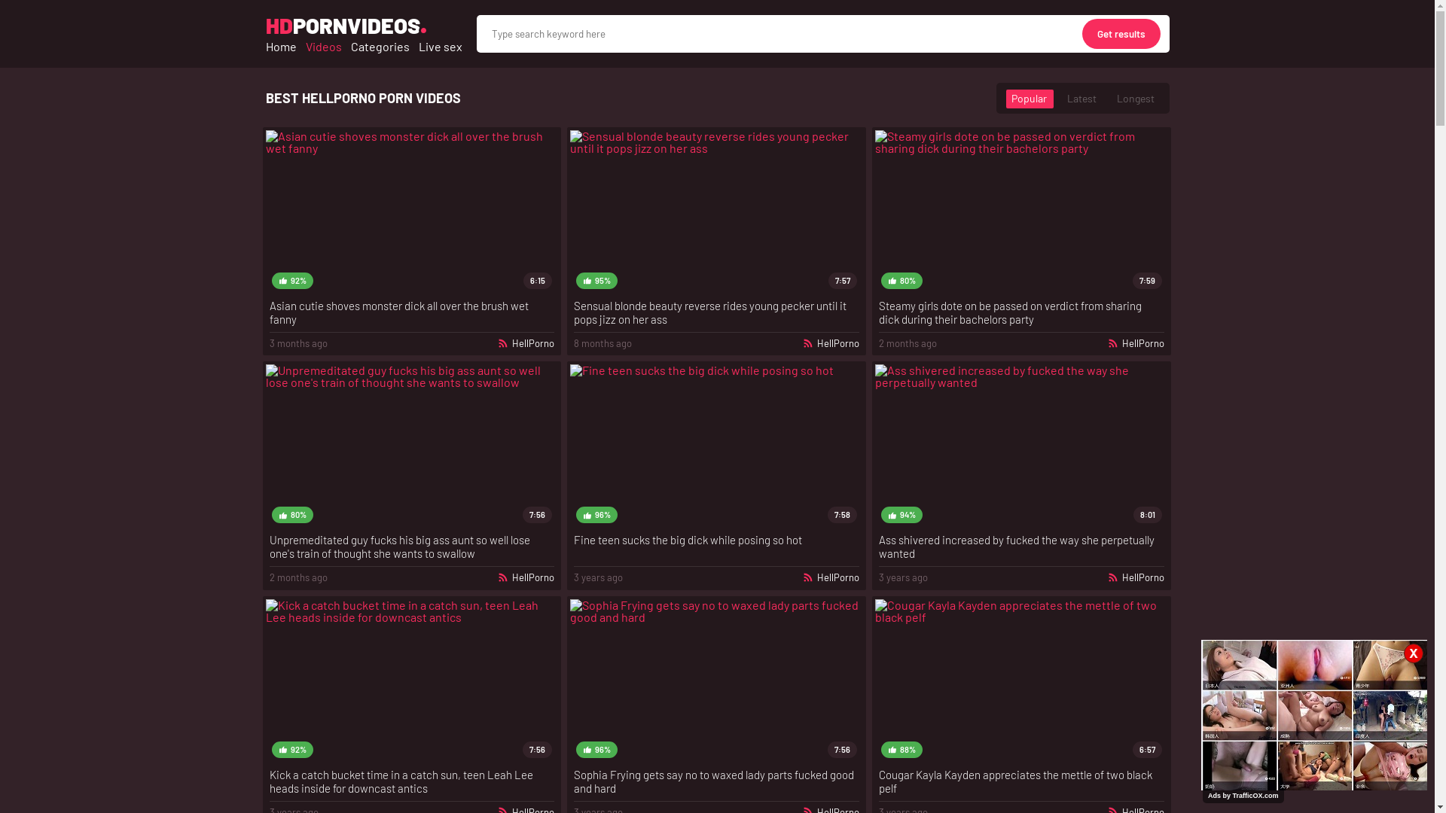  Describe the element at coordinates (1135, 98) in the screenshot. I see `Longest` at that location.